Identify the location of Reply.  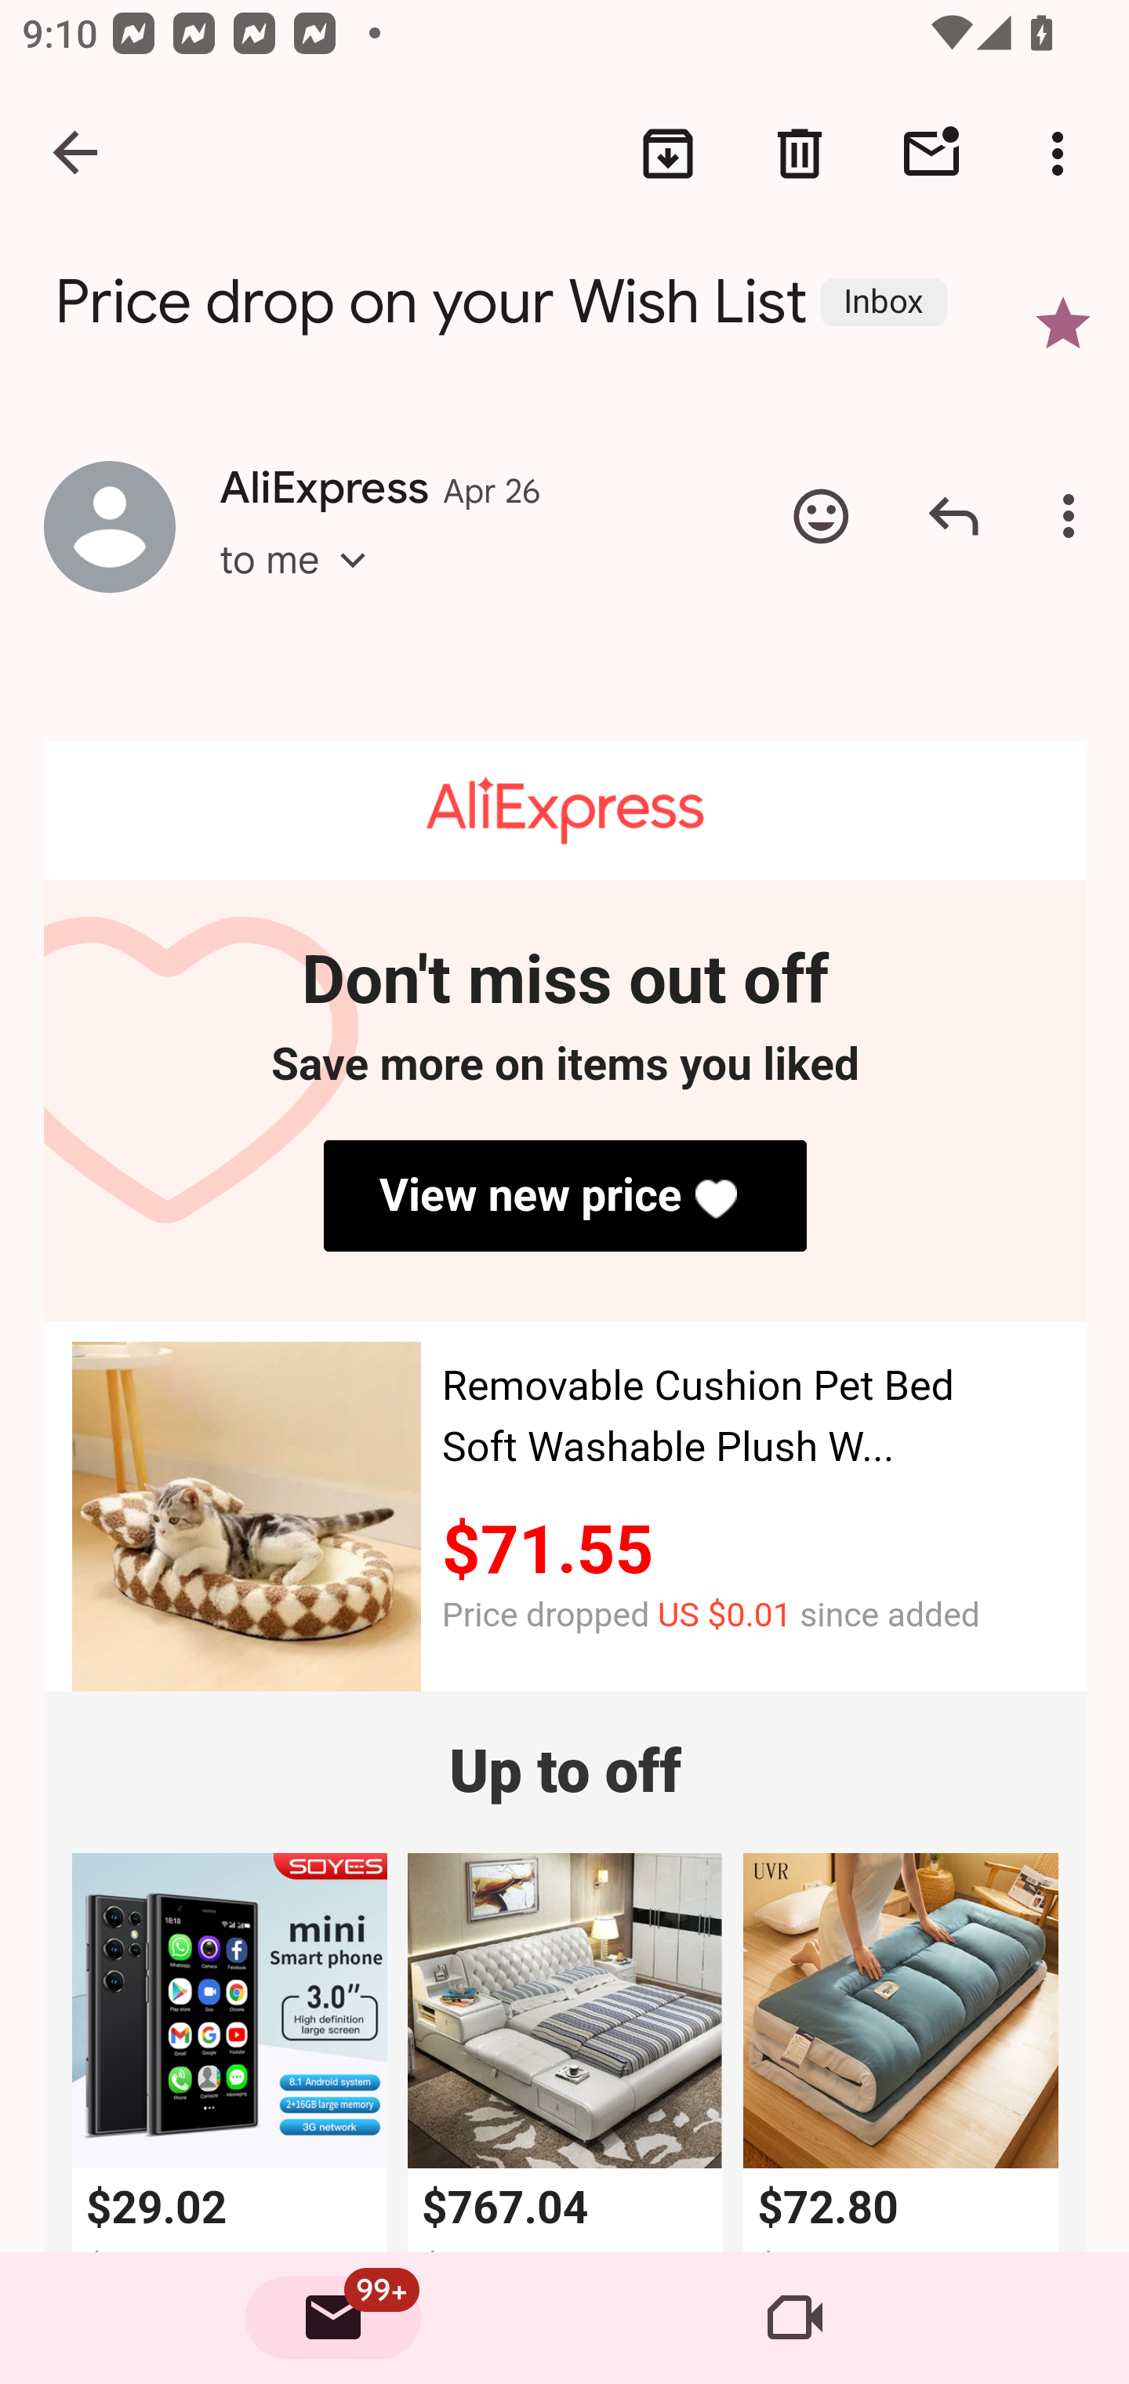
(953, 516).